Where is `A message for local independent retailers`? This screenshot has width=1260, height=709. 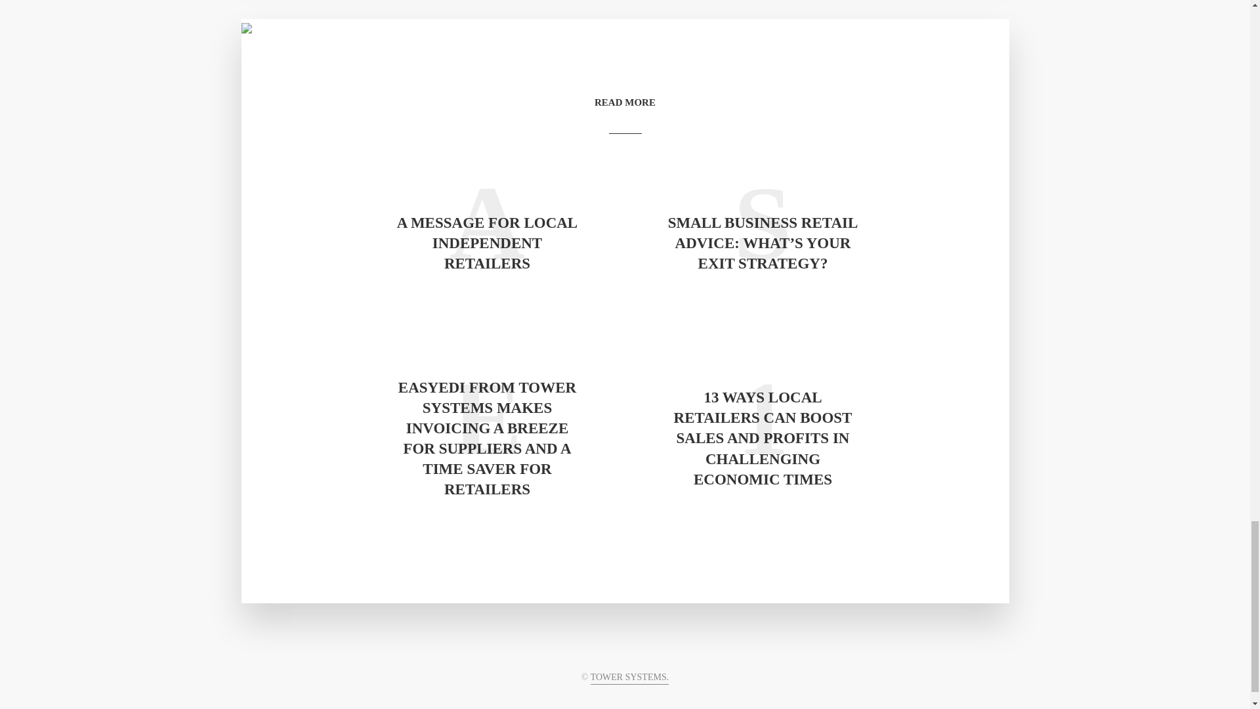
A message for local independent retailers is located at coordinates (487, 243).